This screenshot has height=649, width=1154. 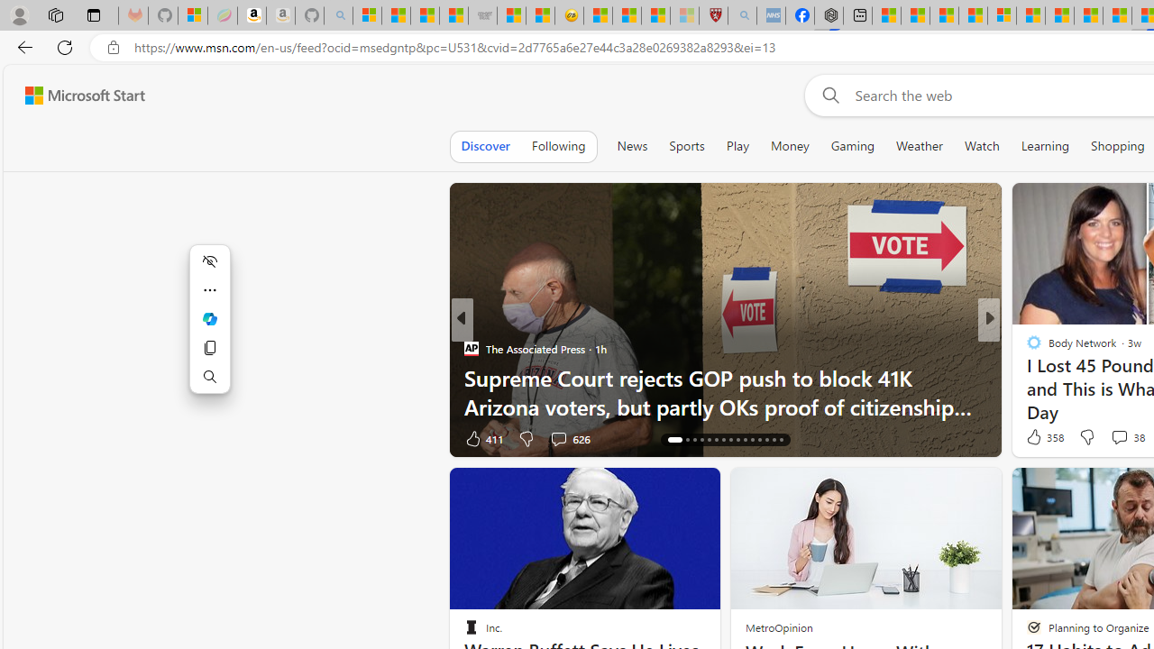 I want to click on Mini menu on text selection, so click(x=209, y=329).